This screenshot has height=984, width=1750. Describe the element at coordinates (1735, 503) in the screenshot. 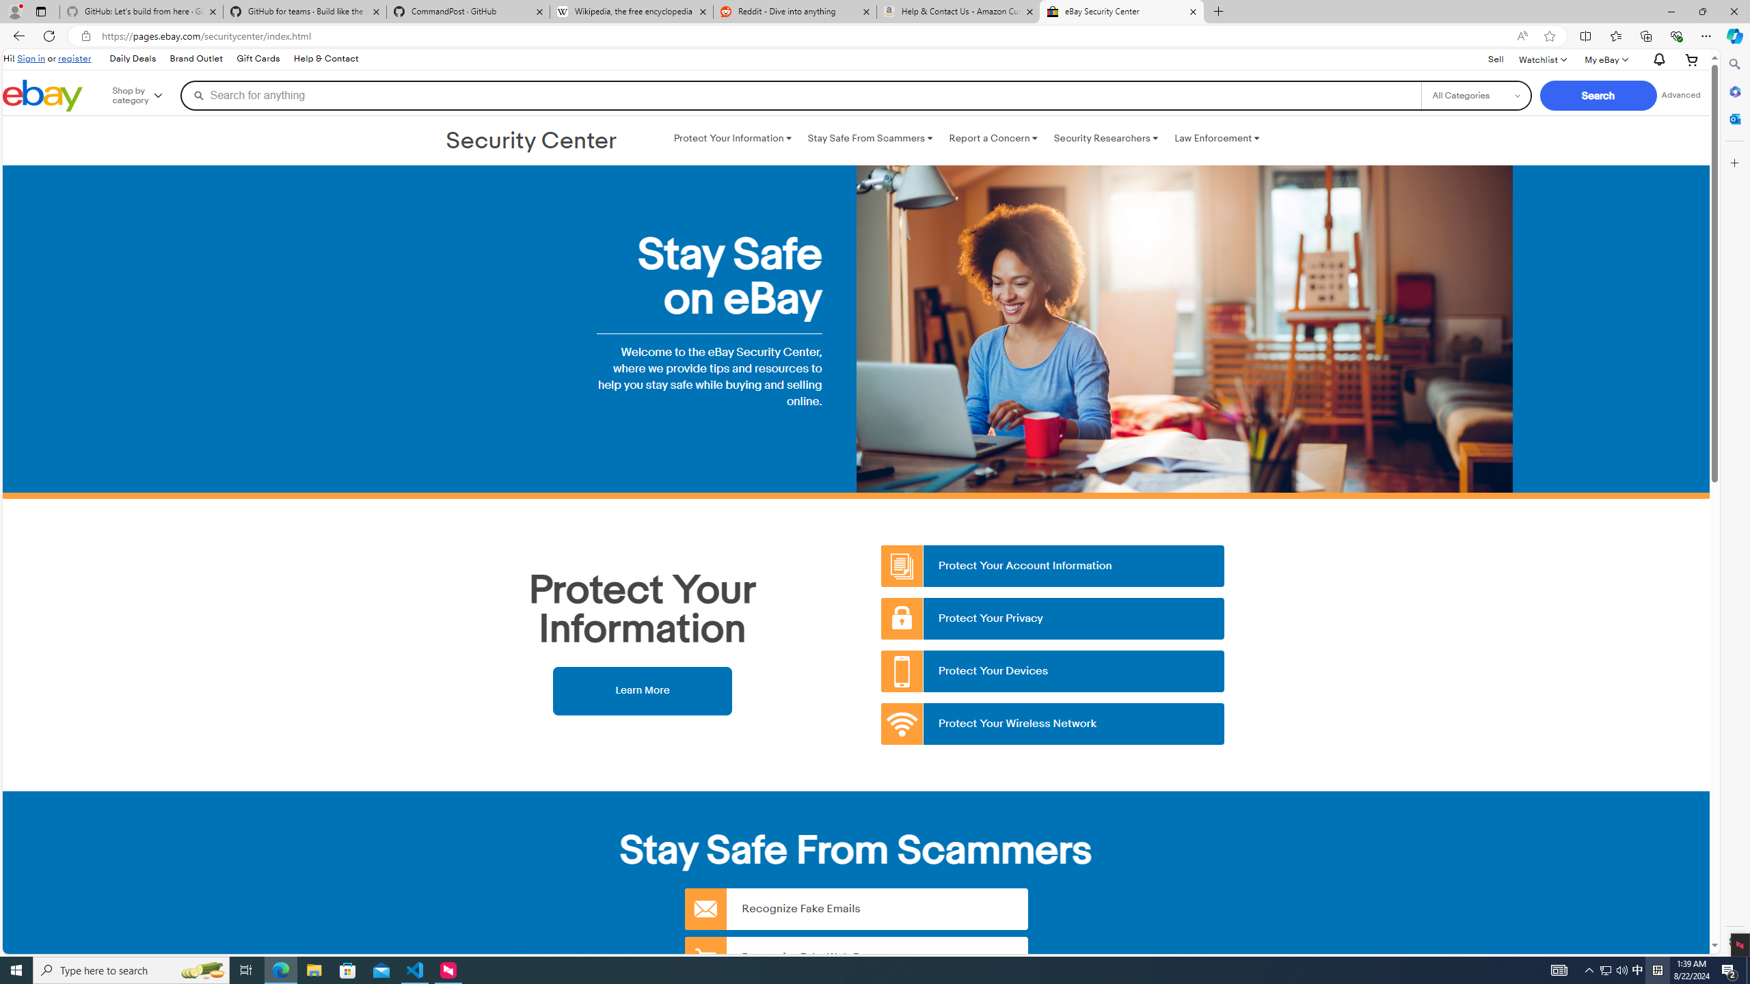

I see `Side bar` at that location.